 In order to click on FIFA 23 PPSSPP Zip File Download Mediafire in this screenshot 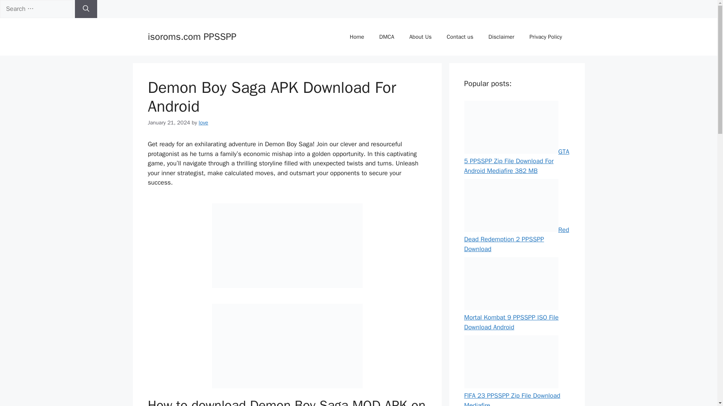, I will do `click(511, 362)`.